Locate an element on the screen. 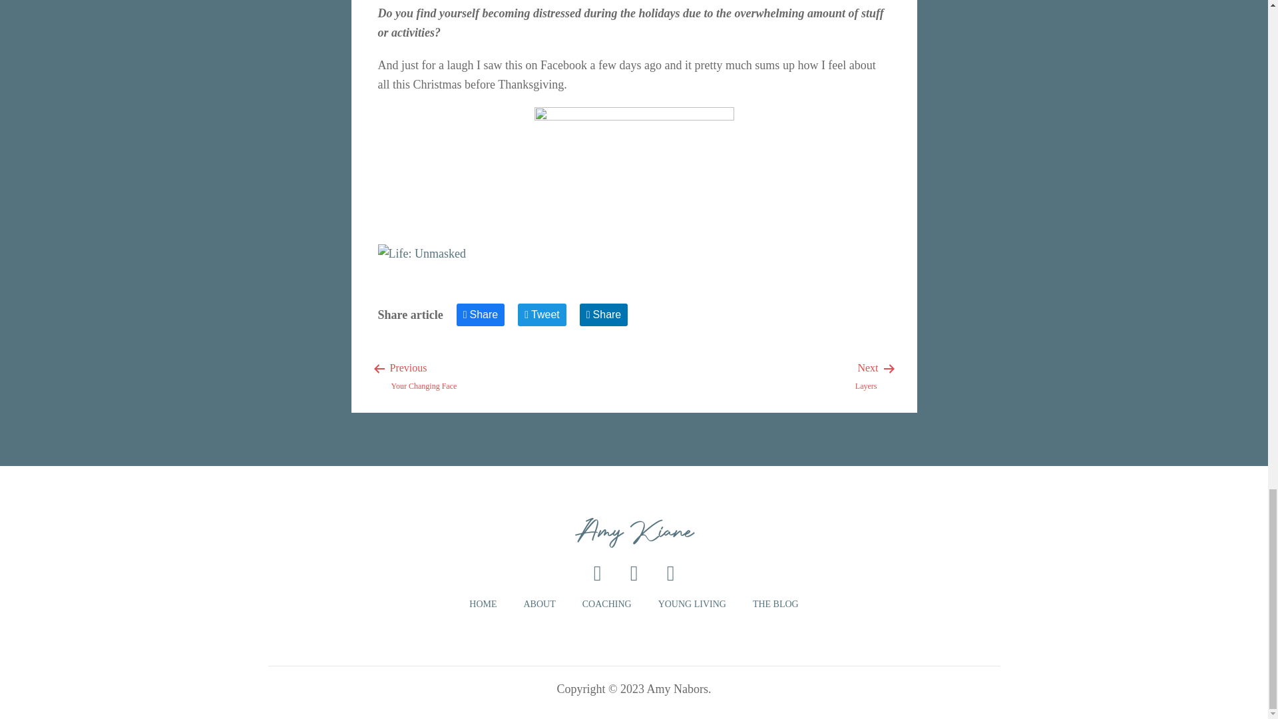 The height and width of the screenshot is (719, 1278). THE BLOG is located at coordinates (866, 376).